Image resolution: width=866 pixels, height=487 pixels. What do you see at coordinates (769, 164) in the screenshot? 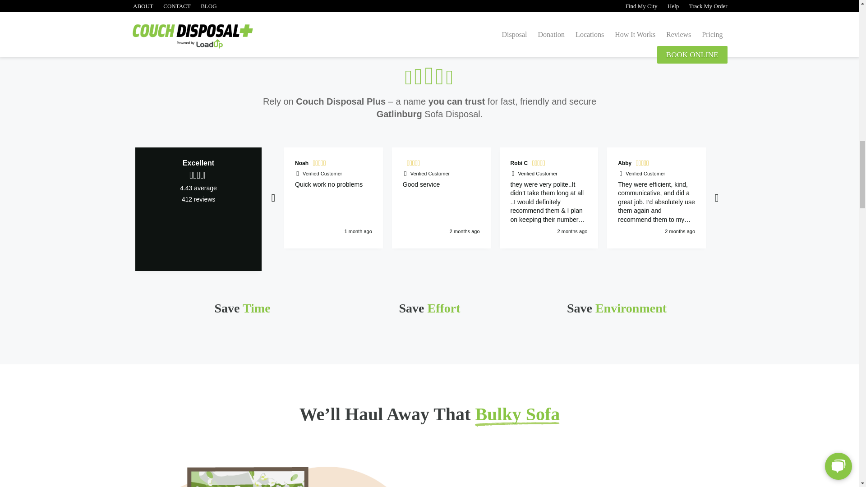
I see `5 Stars` at bounding box center [769, 164].